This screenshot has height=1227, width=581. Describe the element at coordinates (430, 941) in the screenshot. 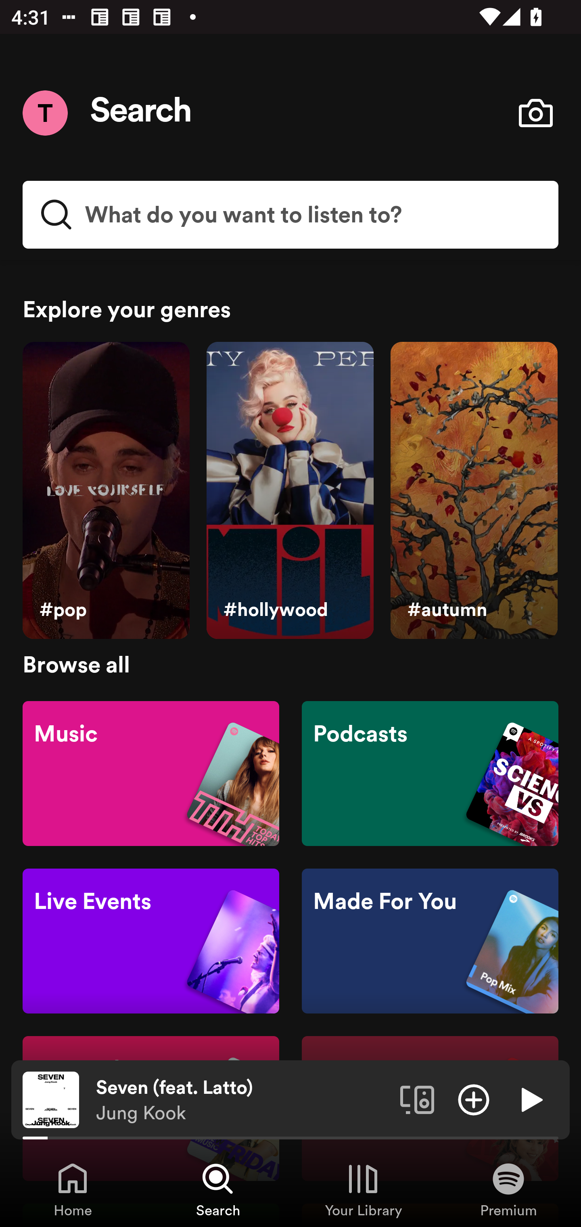

I see `Made For You` at that location.